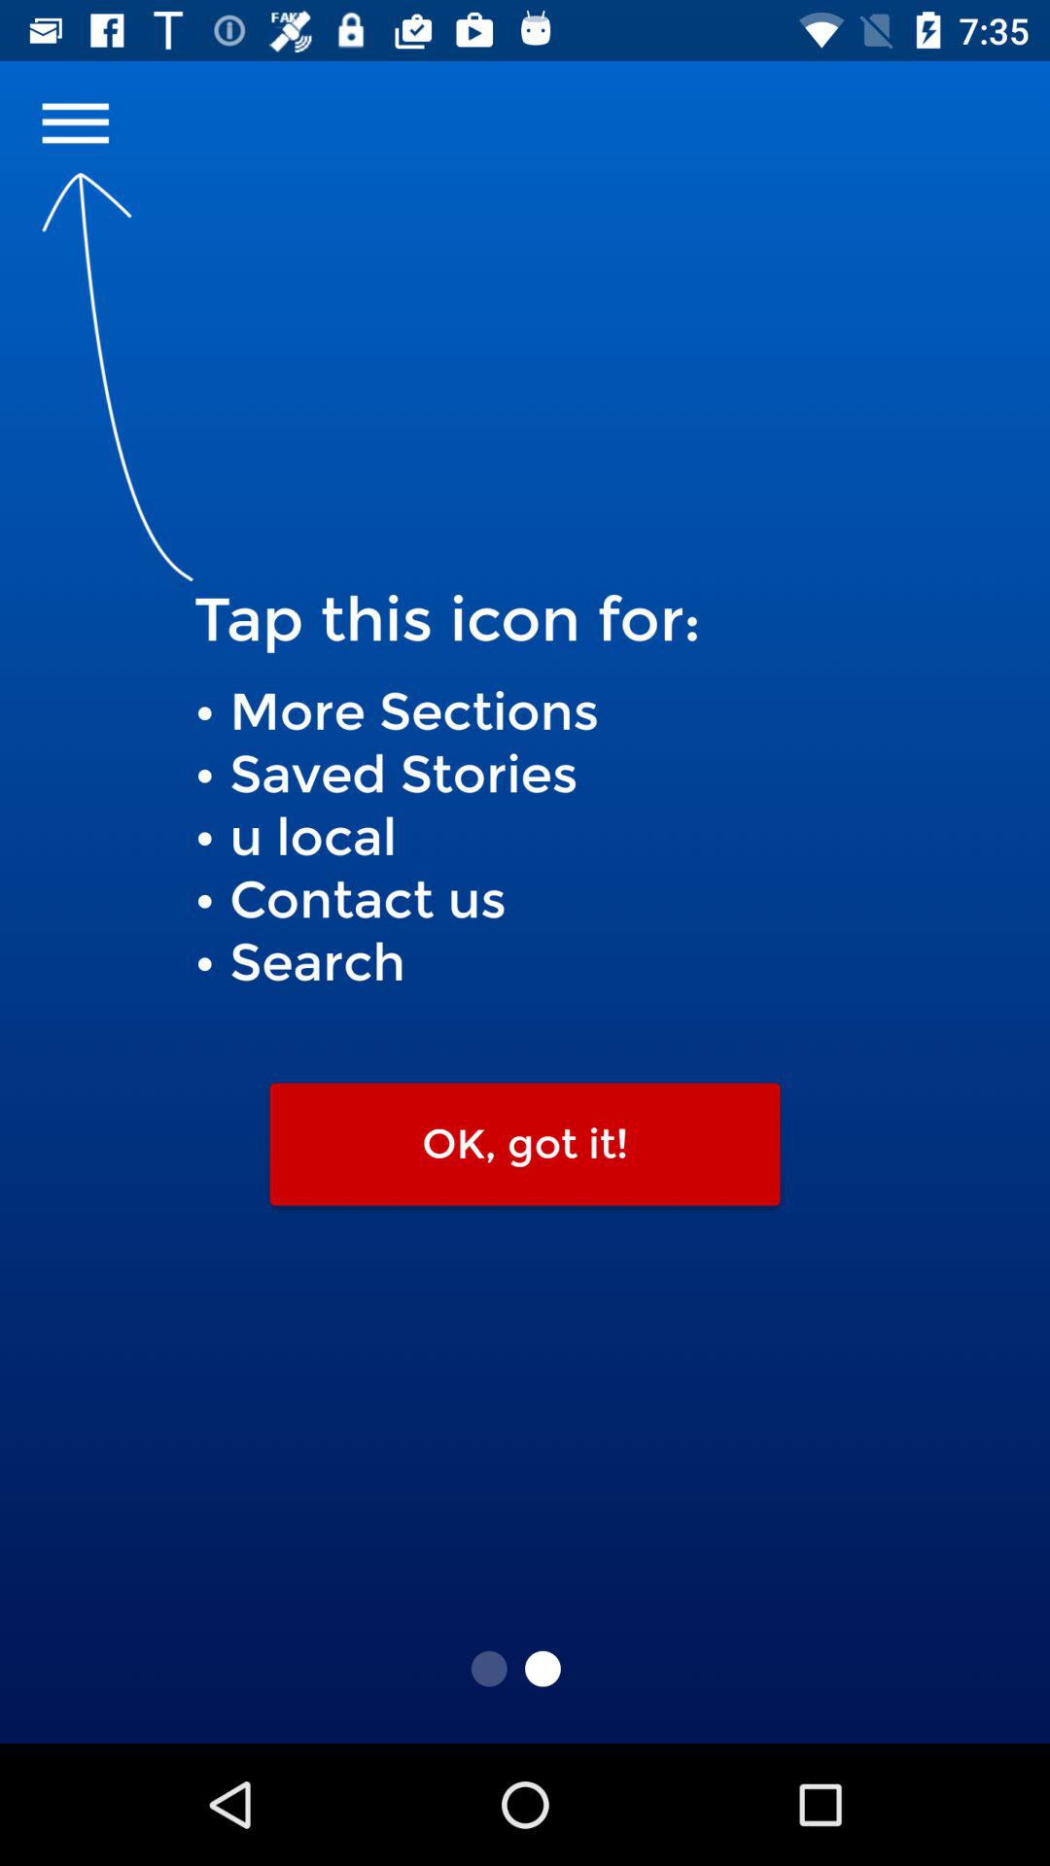  What do you see at coordinates (525, 1144) in the screenshot?
I see `turn off the ok, got it! icon` at bounding box center [525, 1144].